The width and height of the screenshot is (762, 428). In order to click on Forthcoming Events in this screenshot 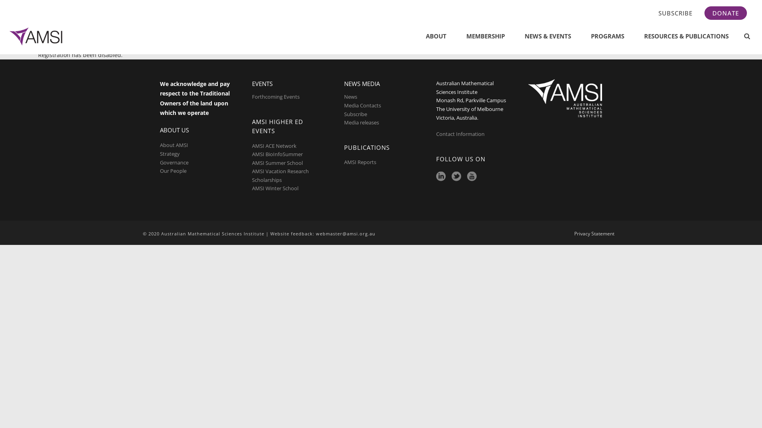, I will do `click(276, 97)`.